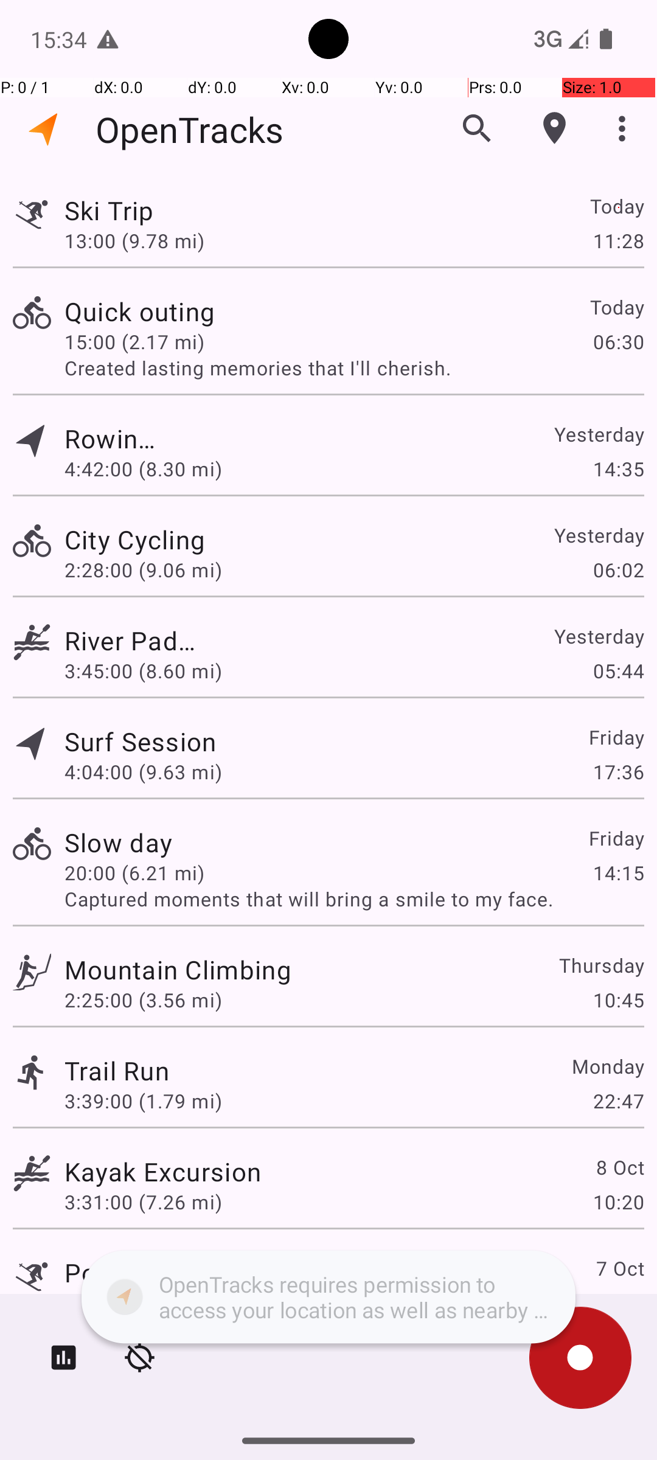  I want to click on 09:00 (1.89 mi), so click(134, 1303).